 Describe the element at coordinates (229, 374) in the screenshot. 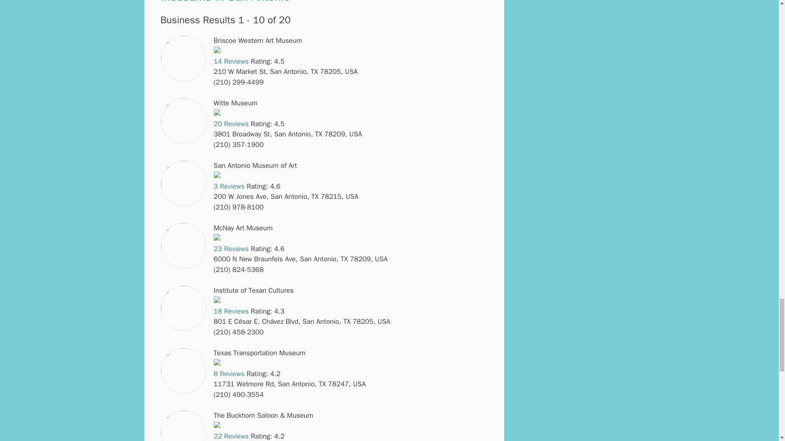

I see `8 Reviews` at that location.